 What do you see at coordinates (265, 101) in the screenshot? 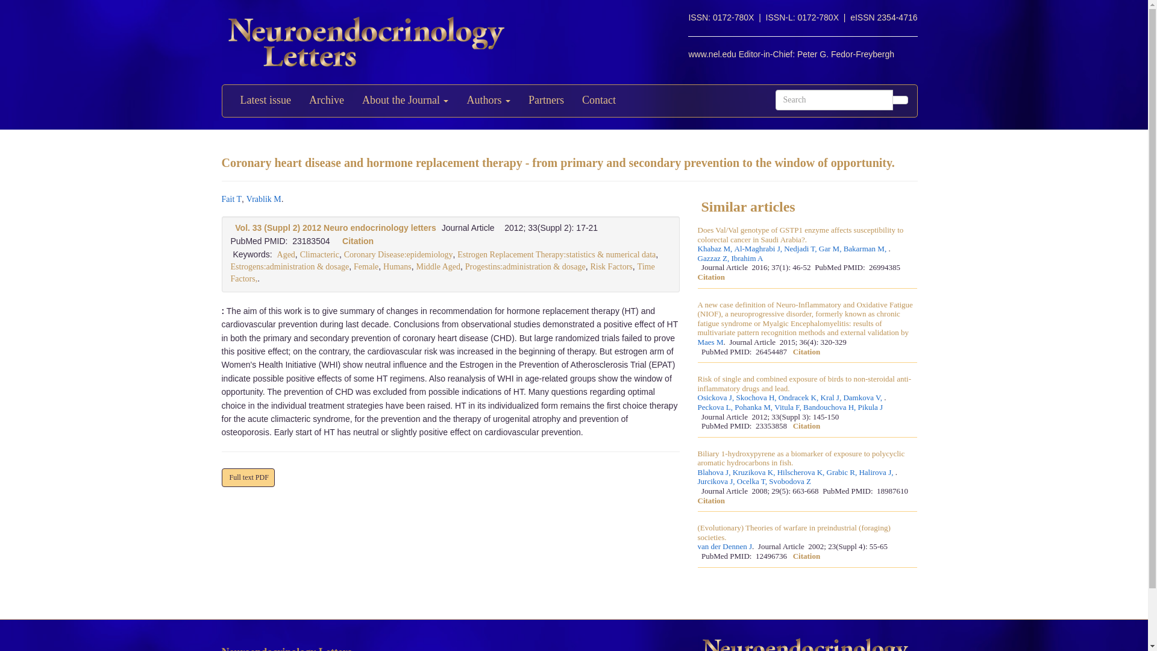
I see `Latest issue` at bounding box center [265, 101].